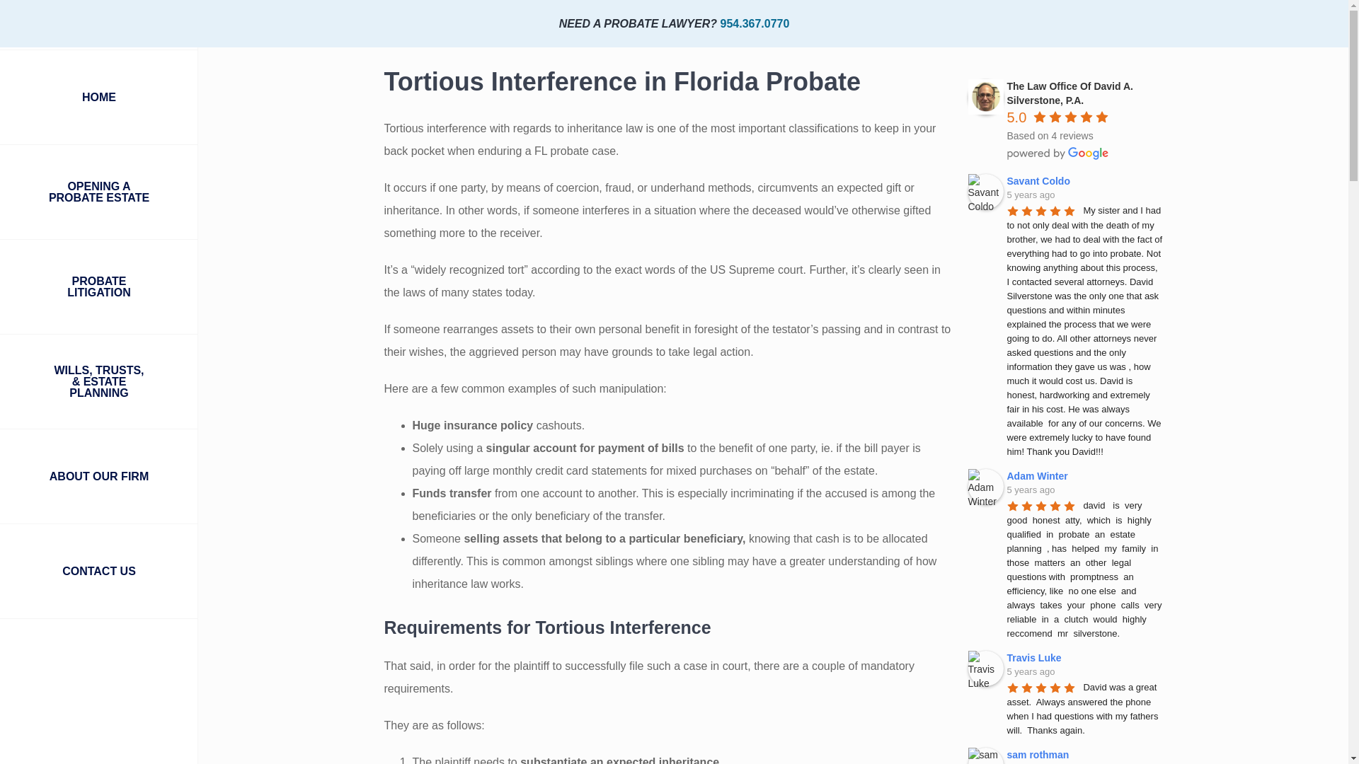 Image resolution: width=1359 pixels, height=764 pixels. Describe the element at coordinates (985, 487) in the screenshot. I see `Adam Winter` at that location.